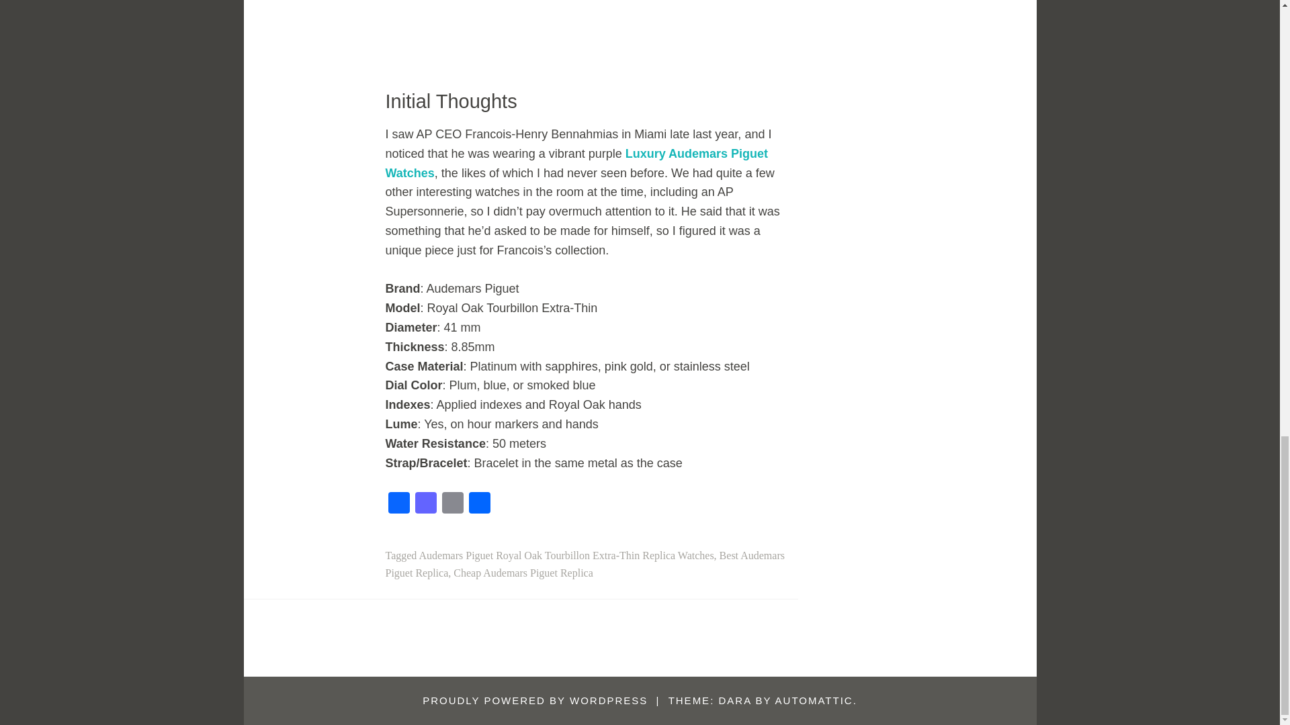 This screenshot has height=725, width=1290. What do you see at coordinates (577, 163) in the screenshot?
I see `Luxury Audemars Piguet Watches` at bounding box center [577, 163].